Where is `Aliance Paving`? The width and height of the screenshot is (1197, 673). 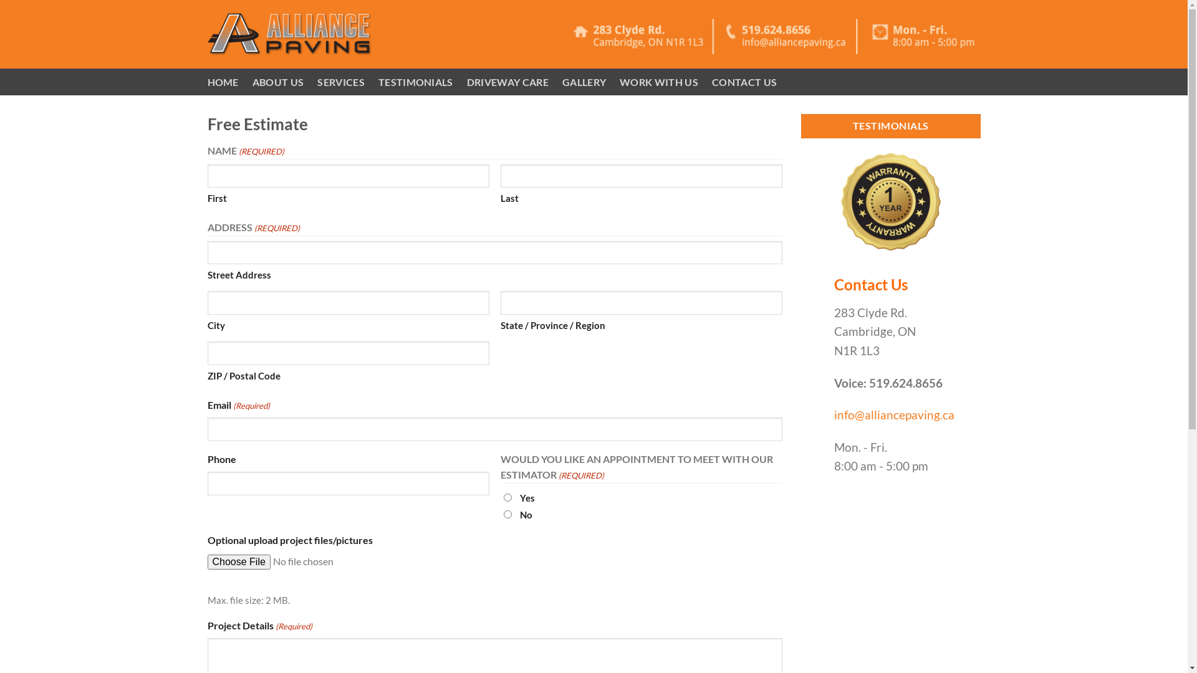
Aliance Paving is located at coordinates (289, 34).